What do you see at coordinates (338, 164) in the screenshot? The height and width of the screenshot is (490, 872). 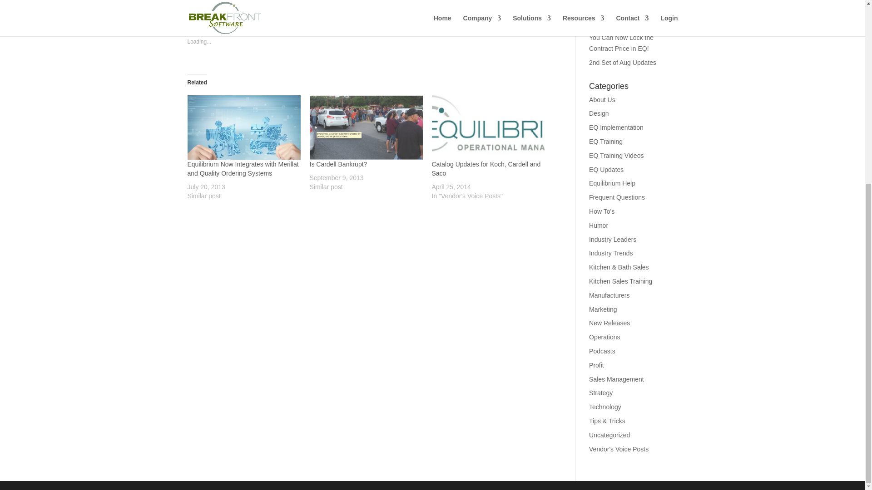 I see `Is Cardell Bankrupt?` at bounding box center [338, 164].